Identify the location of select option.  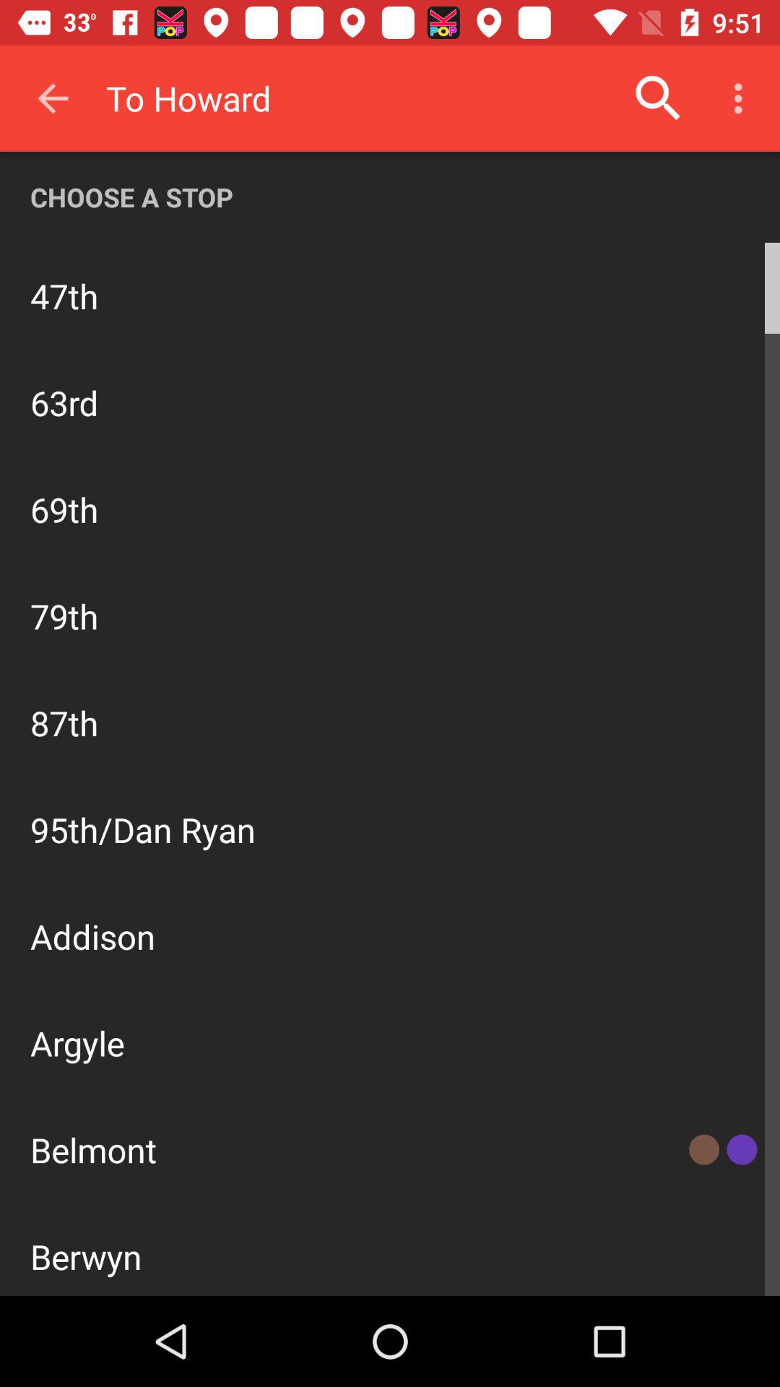
(390, 780).